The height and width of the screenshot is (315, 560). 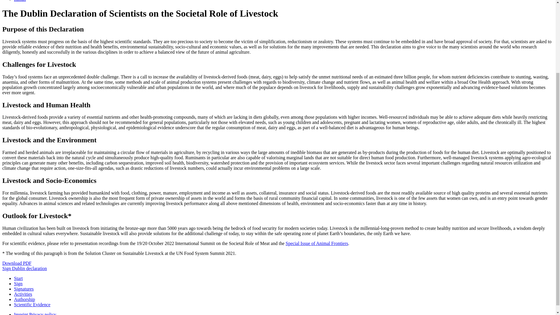 What do you see at coordinates (20, 1) in the screenshot?
I see `Italienisch` at bounding box center [20, 1].